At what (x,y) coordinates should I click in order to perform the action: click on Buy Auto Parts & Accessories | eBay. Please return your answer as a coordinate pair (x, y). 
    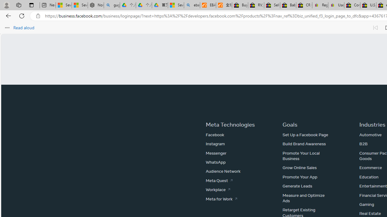
    Looking at the image, I should click on (240, 5).